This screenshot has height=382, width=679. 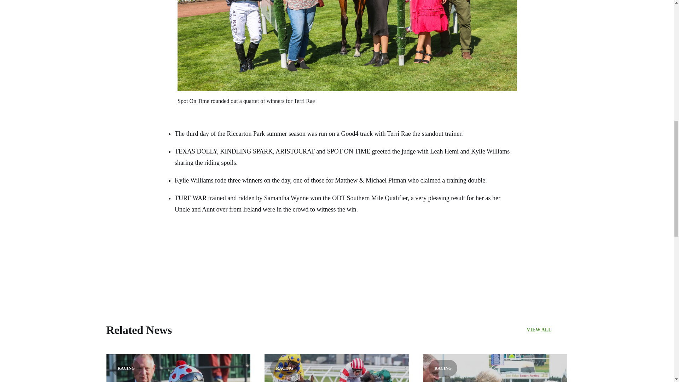 What do you see at coordinates (337, 368) in the screenshot?
I see `RACING` at bounding box center [337, 368].